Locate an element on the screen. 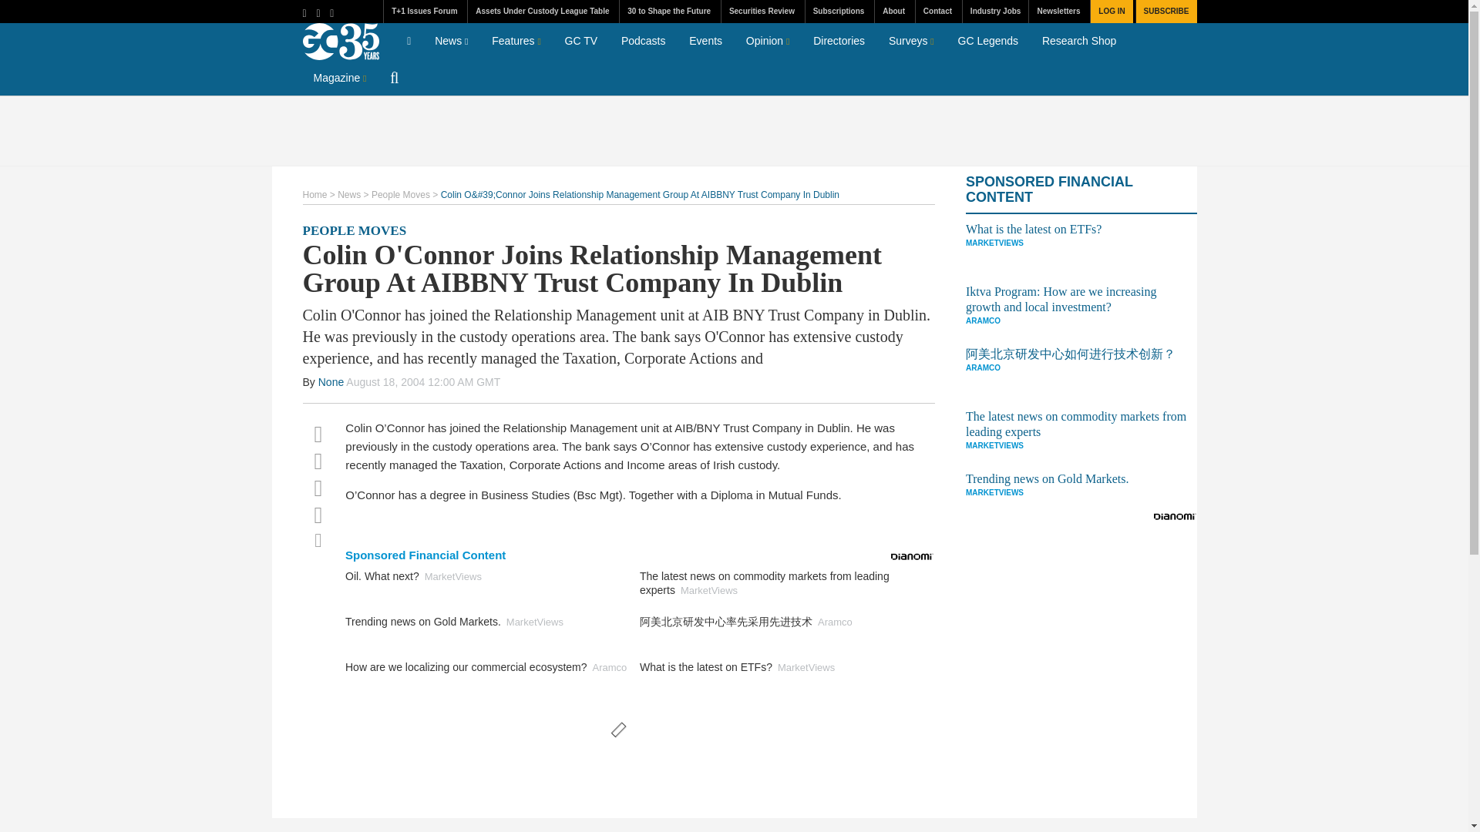  3rd party ad content is located at coordinates (733, 131).